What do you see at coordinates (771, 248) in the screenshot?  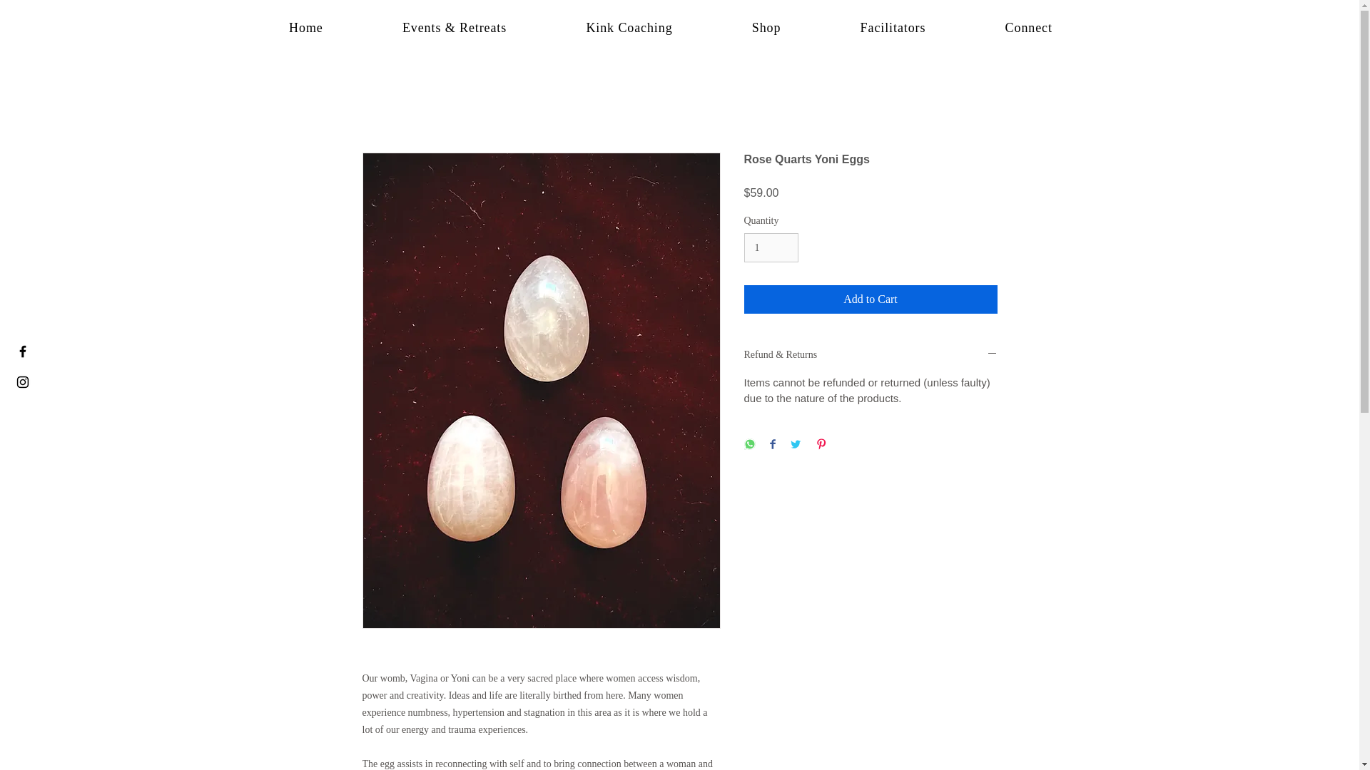 I see `1` at bounding box center [771, 248].